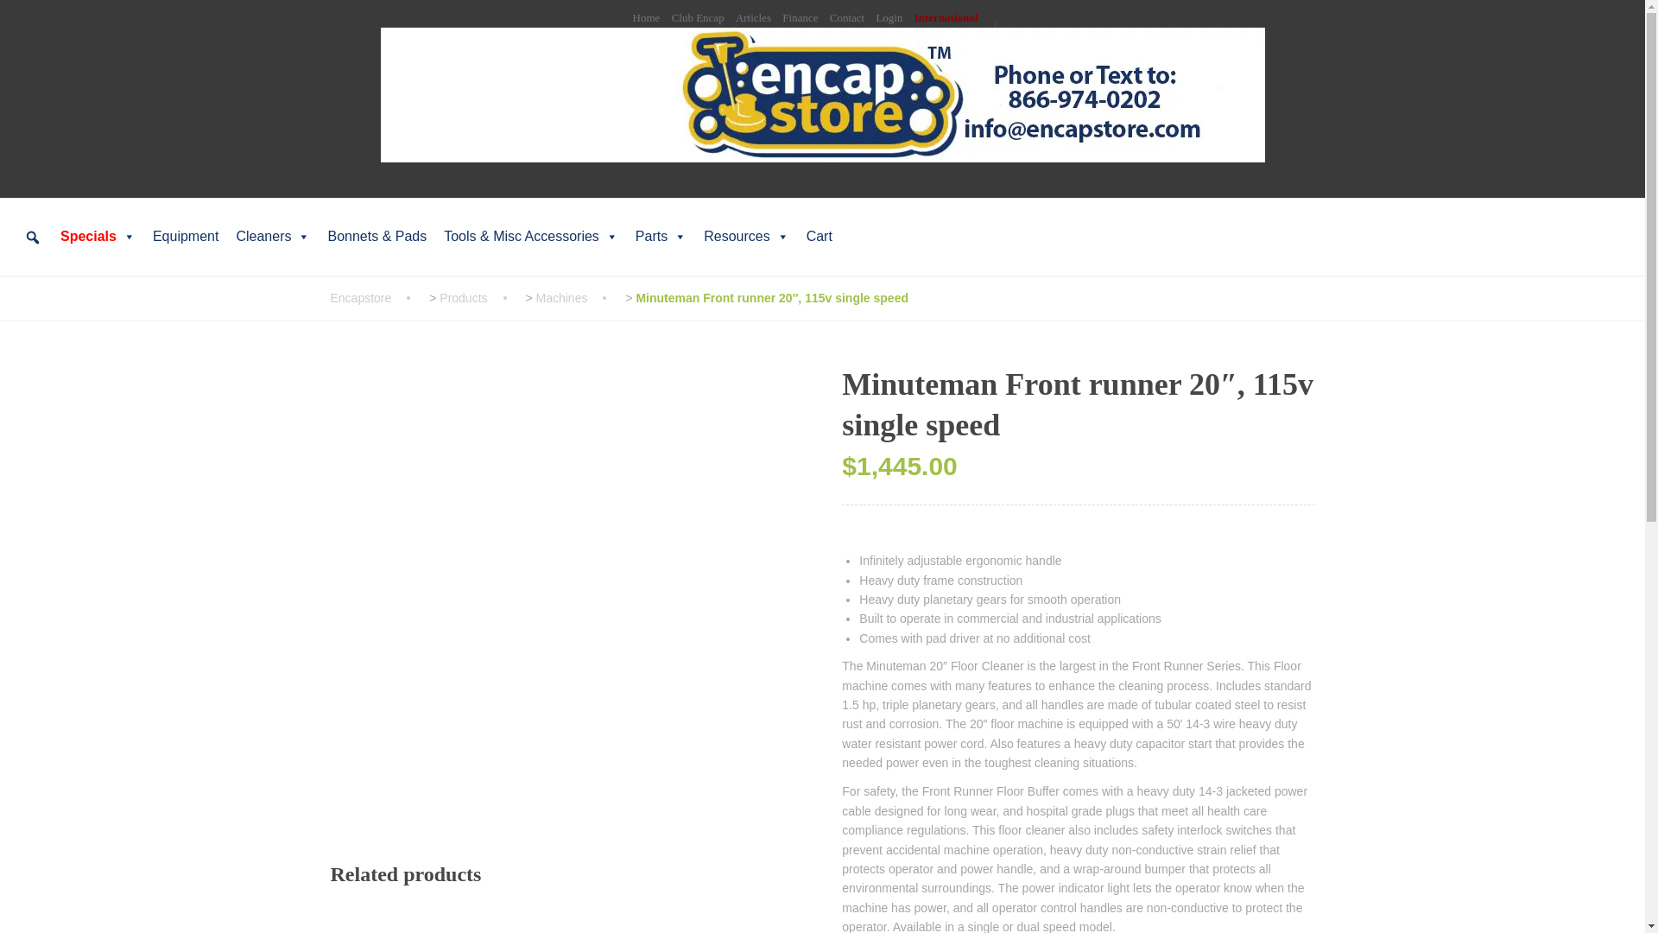 Image resolution: width=1658 pixels, height=933 pixels. What do you see at coordinates (378, 297) in the screenshot?
I see `Go to Encapstore.` at bounding box center [378, 297].